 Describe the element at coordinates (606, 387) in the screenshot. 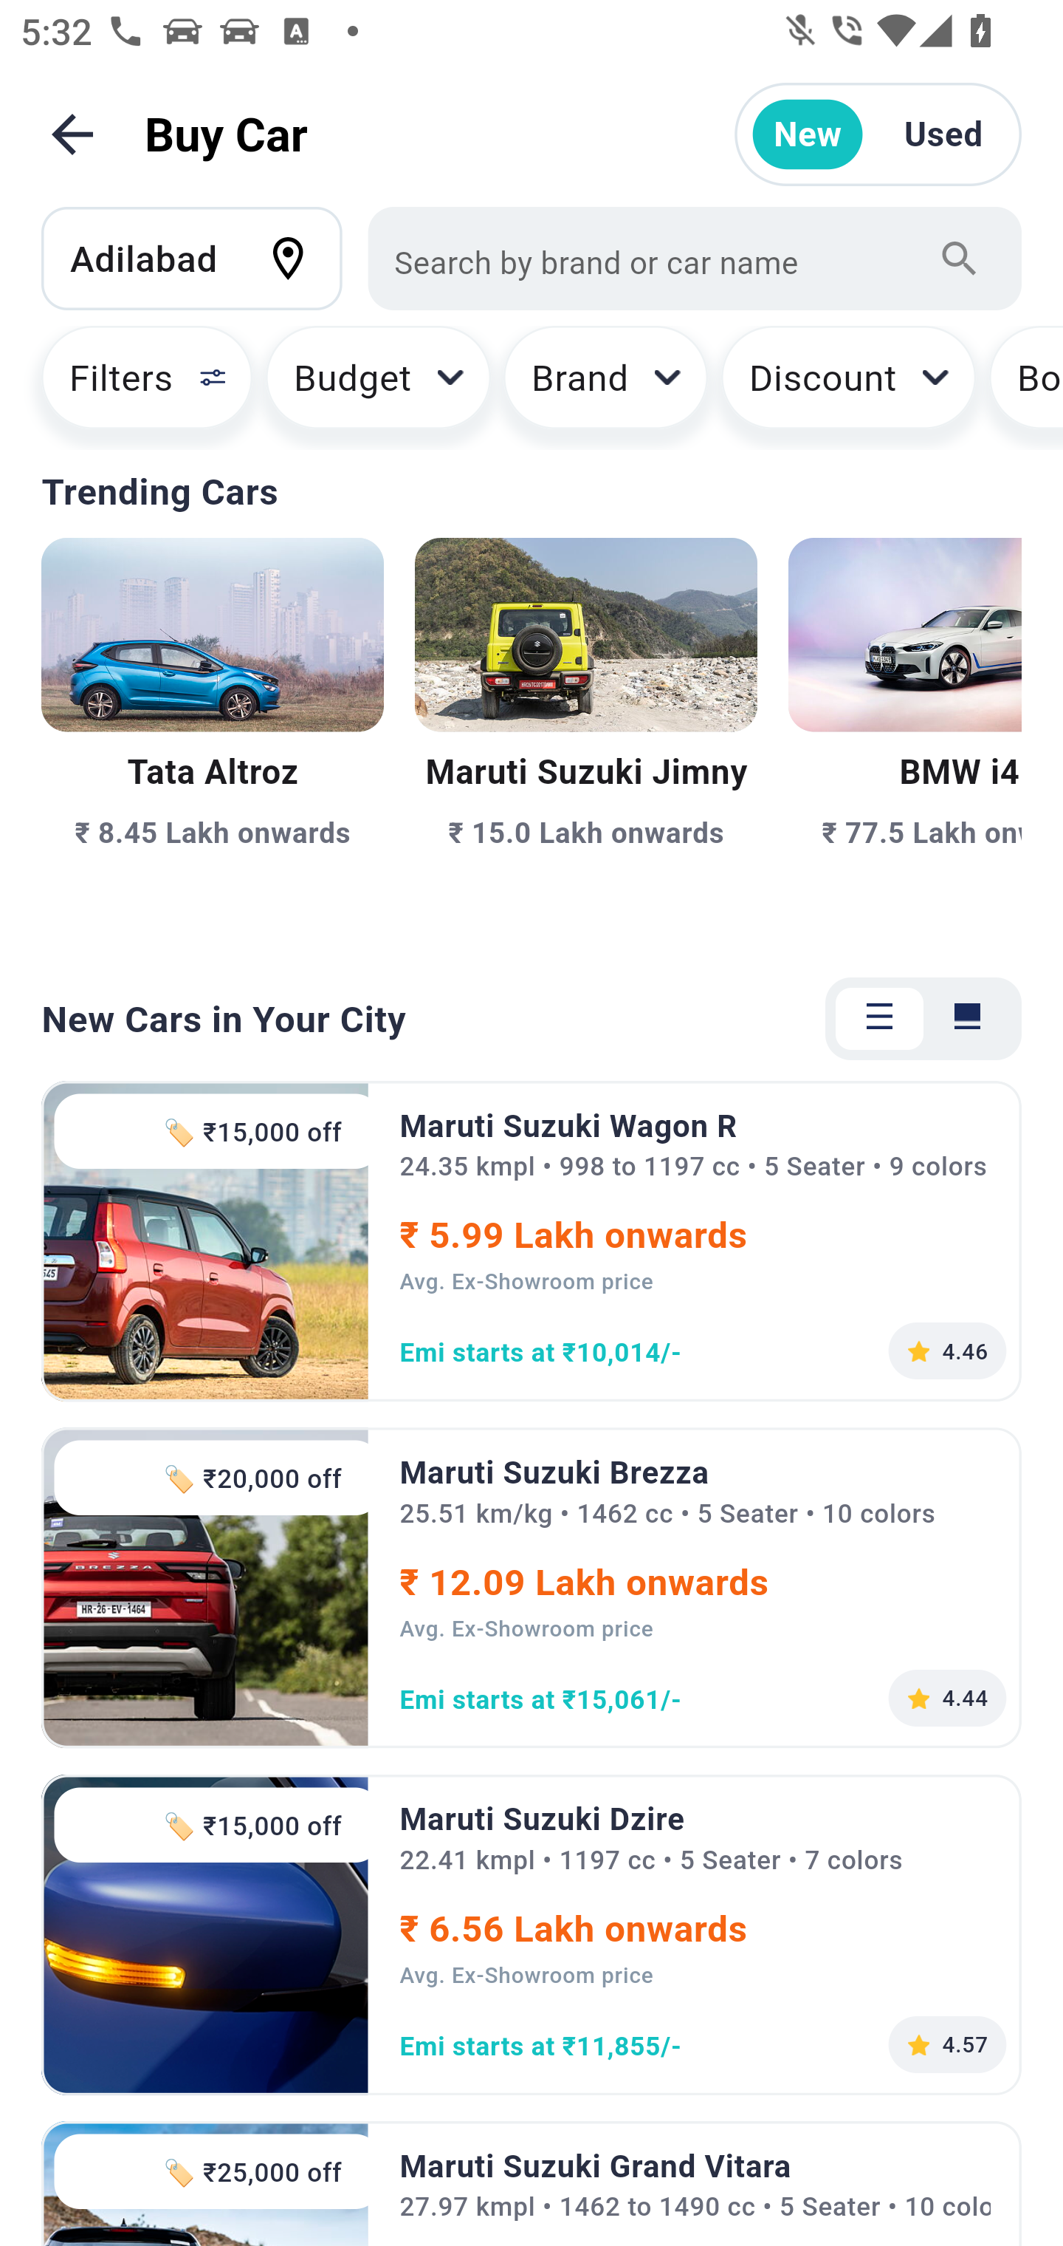

I see `Brand` at that location.